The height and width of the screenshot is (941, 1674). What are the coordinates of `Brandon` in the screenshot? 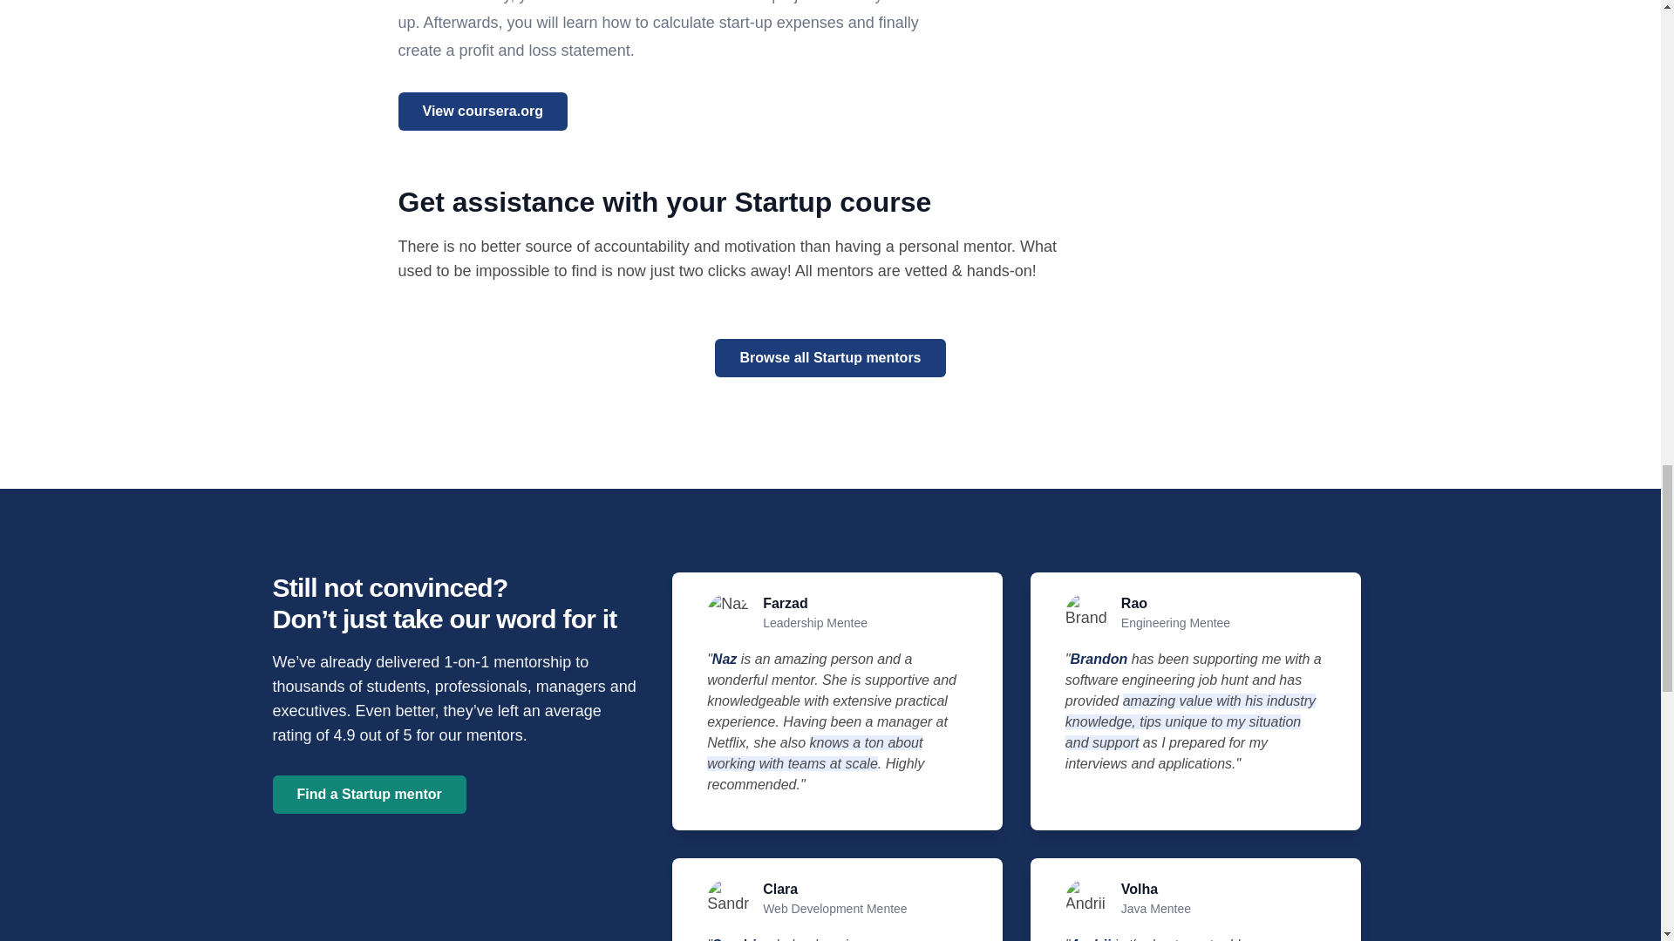 It's located at (1100, 659).